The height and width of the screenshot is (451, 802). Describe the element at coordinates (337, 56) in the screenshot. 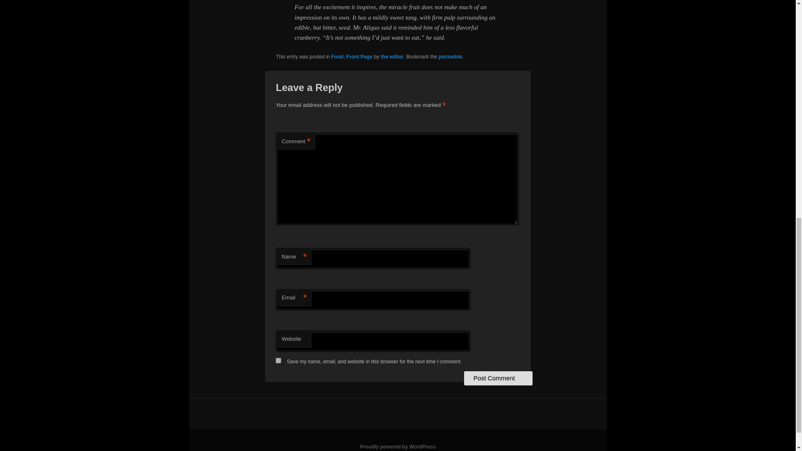

I see `Food` at that location.